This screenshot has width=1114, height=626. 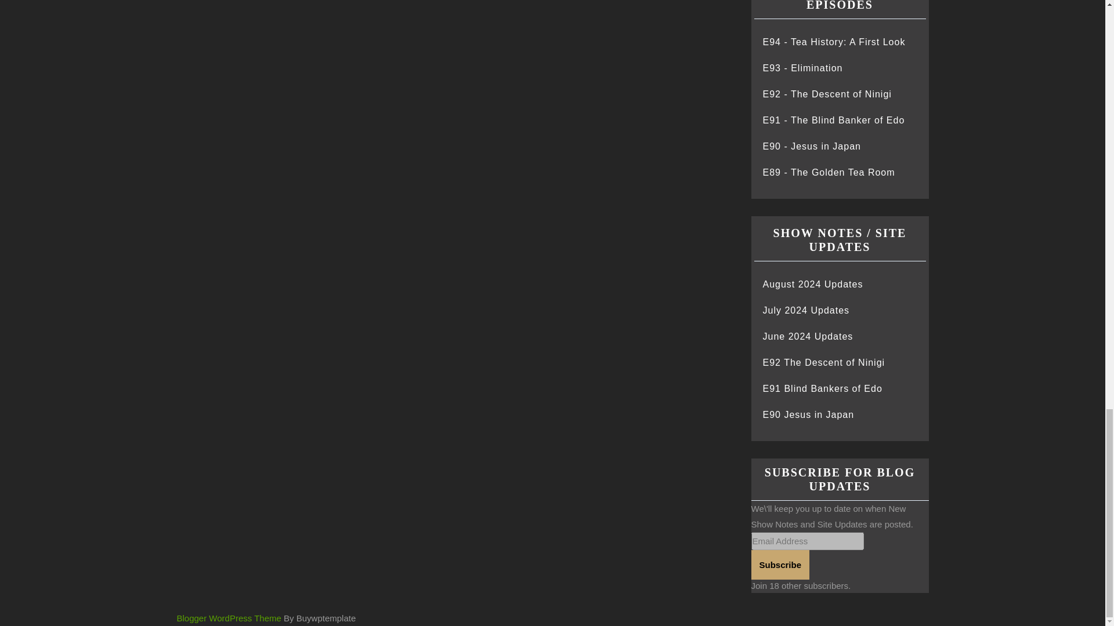 I want to click on E90 Jesus in Japan, so click(x=808, y=414).